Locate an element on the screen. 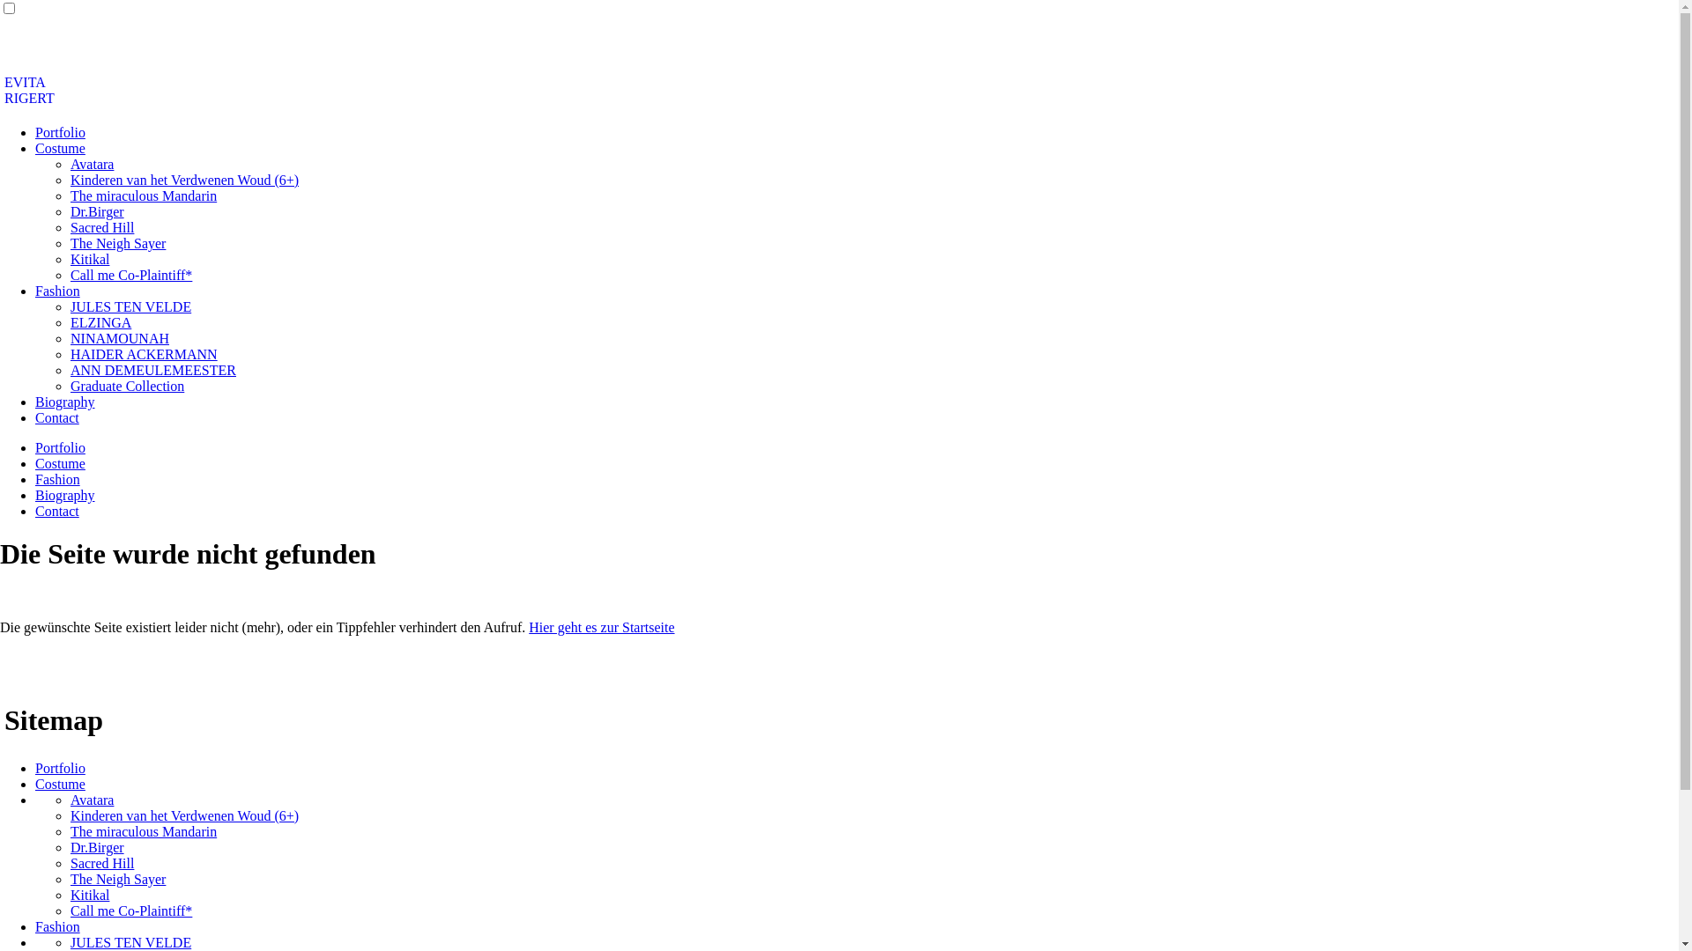  Costume is located at coordinates (60, 463).